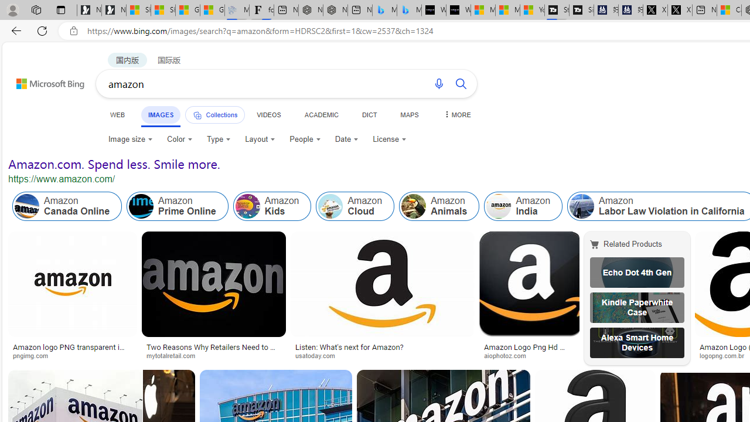 The width and height of the screenshot is (750, 422). I want to click on MAPS, so click(409, 114).